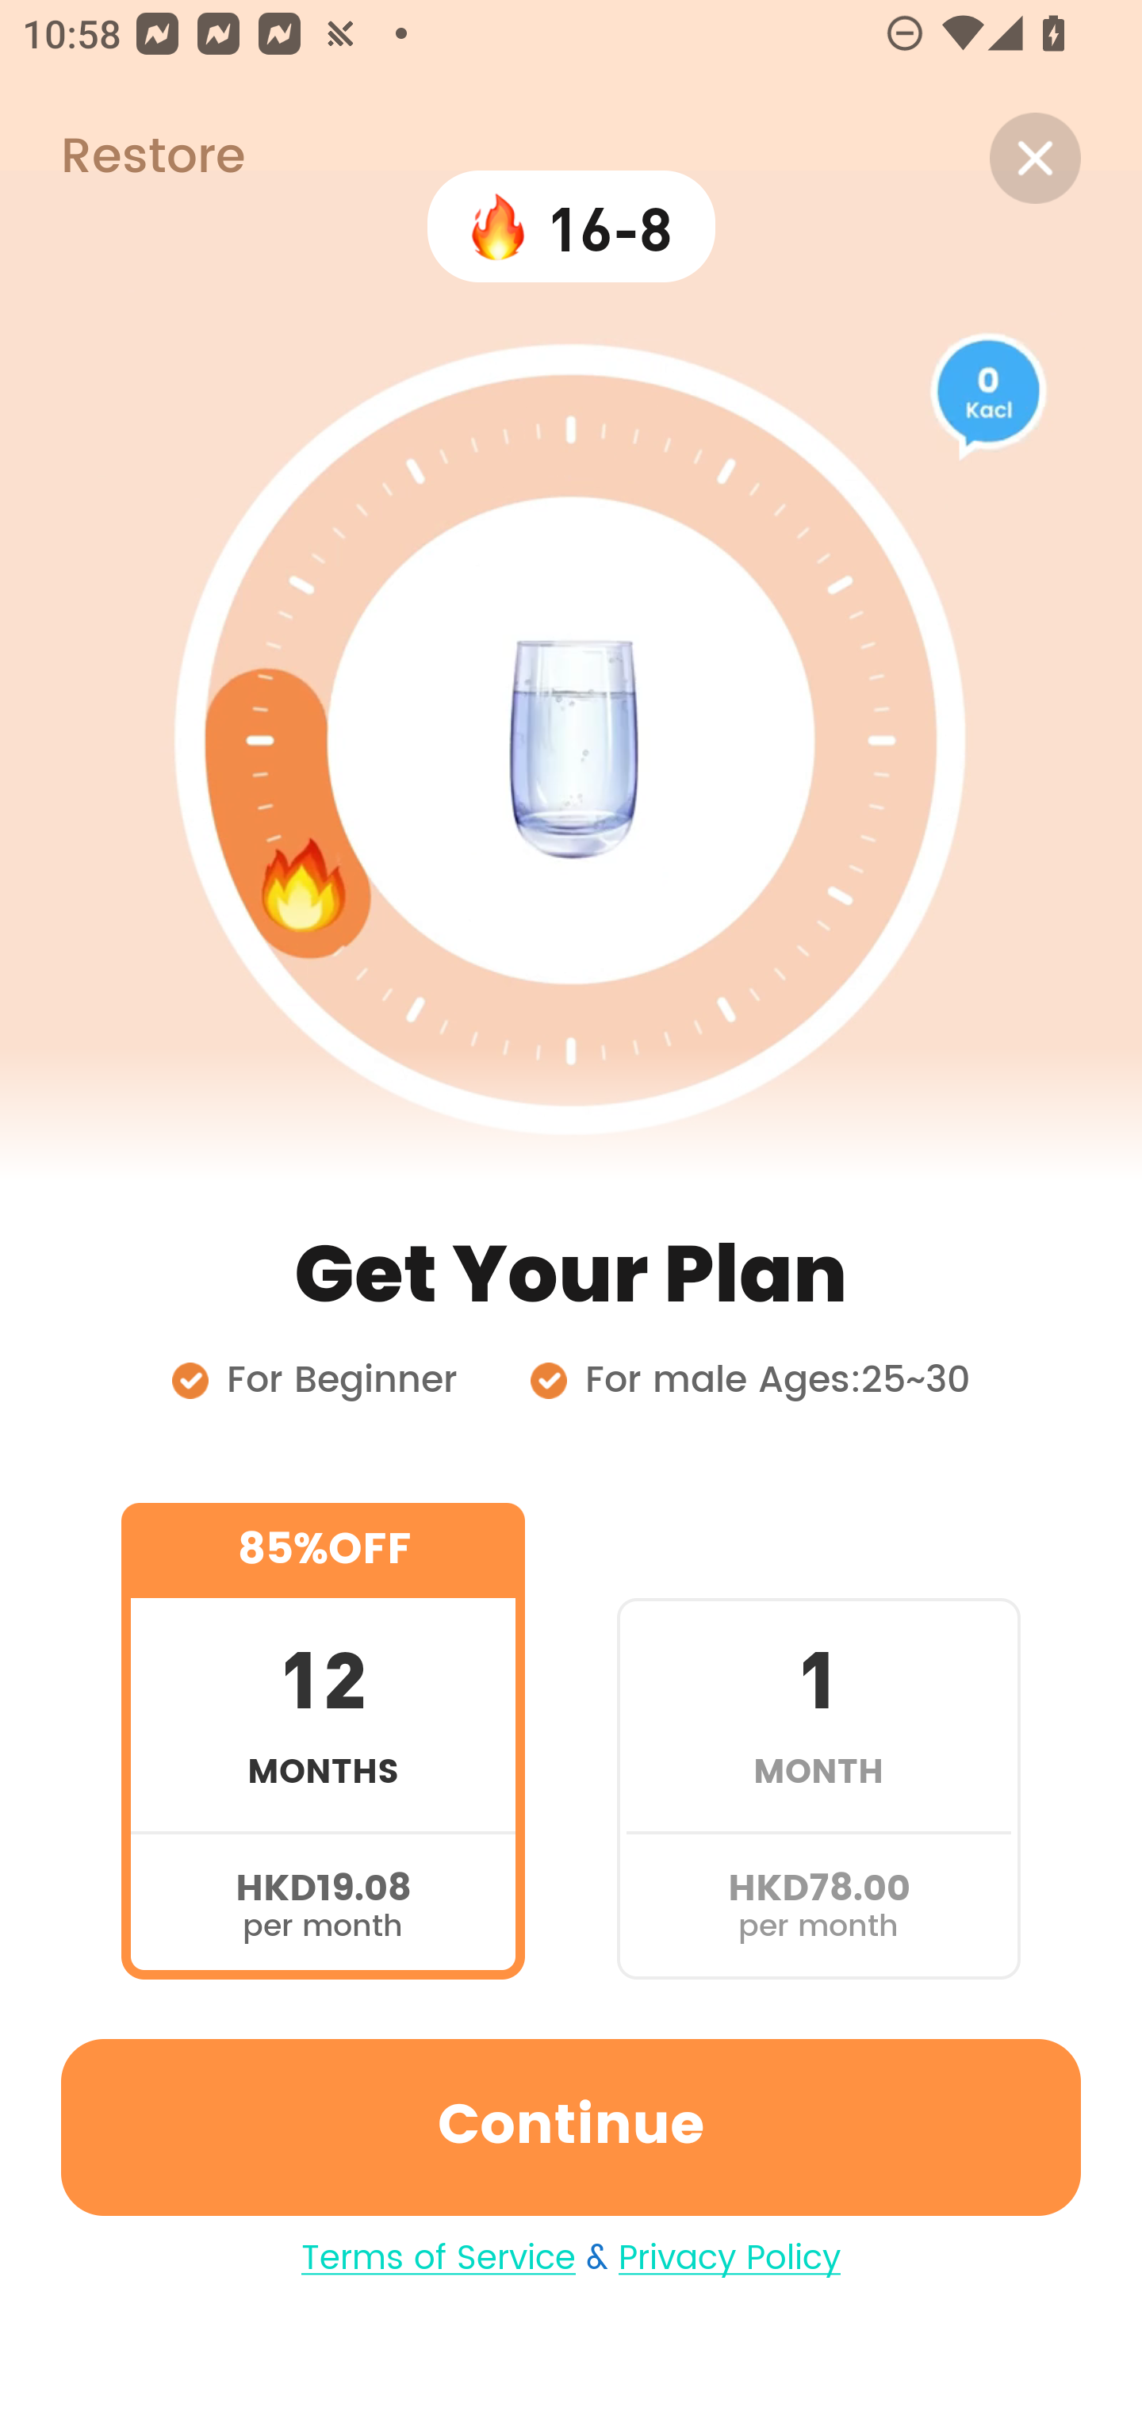 This screenshot has width=1142, height=2411. Describe the element at coordinates (571, 2127) in the screenshot. I see `Continue` at that location.